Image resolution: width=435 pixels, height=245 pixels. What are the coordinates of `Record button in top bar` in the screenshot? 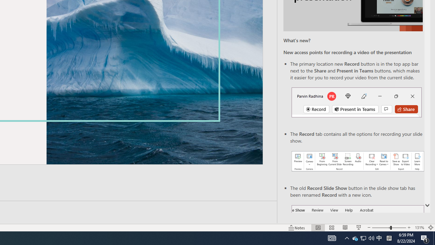 It's located at (356, 102).